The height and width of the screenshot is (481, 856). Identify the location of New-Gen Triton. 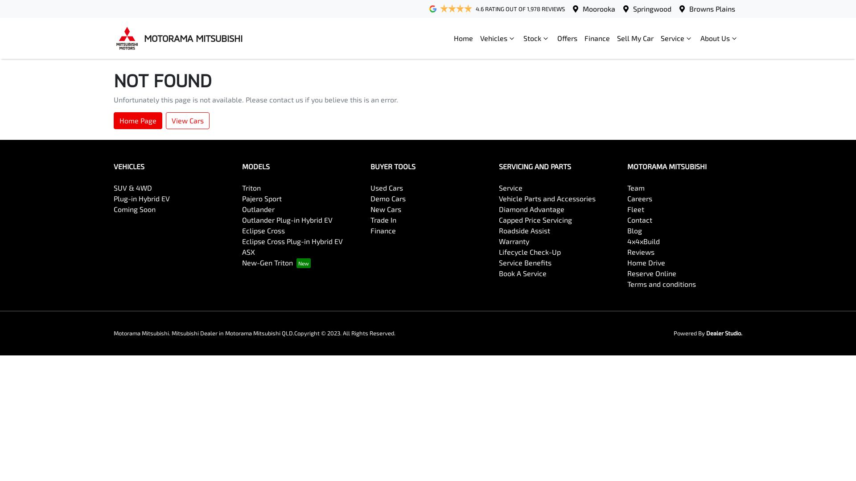
(276, 263).